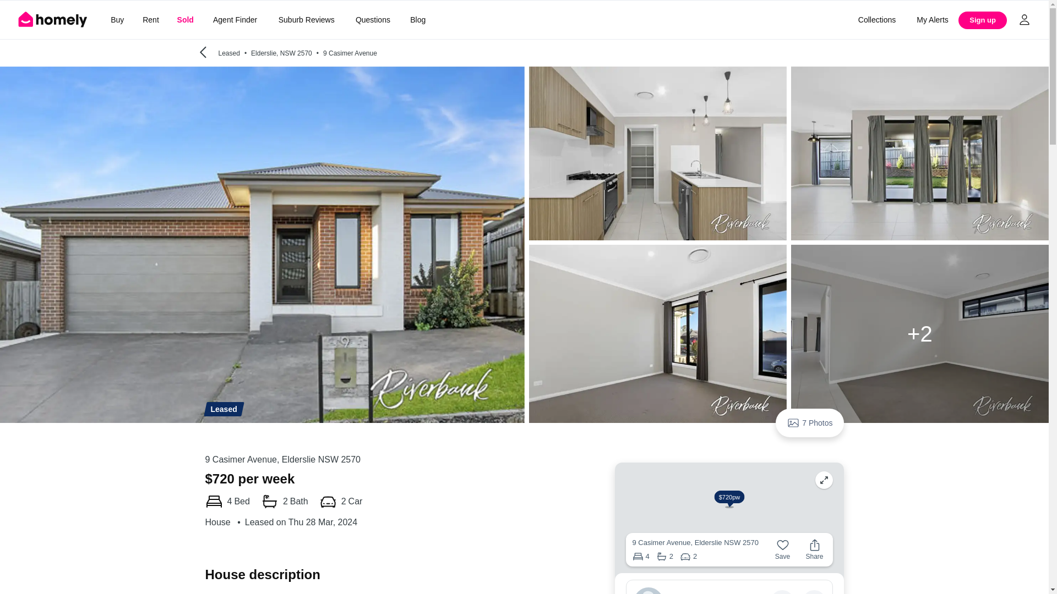 This screenshot has height=594, width=1057. Describe the element at coordinates (418, 20) in the screenshot. I see `Blog` at that location.